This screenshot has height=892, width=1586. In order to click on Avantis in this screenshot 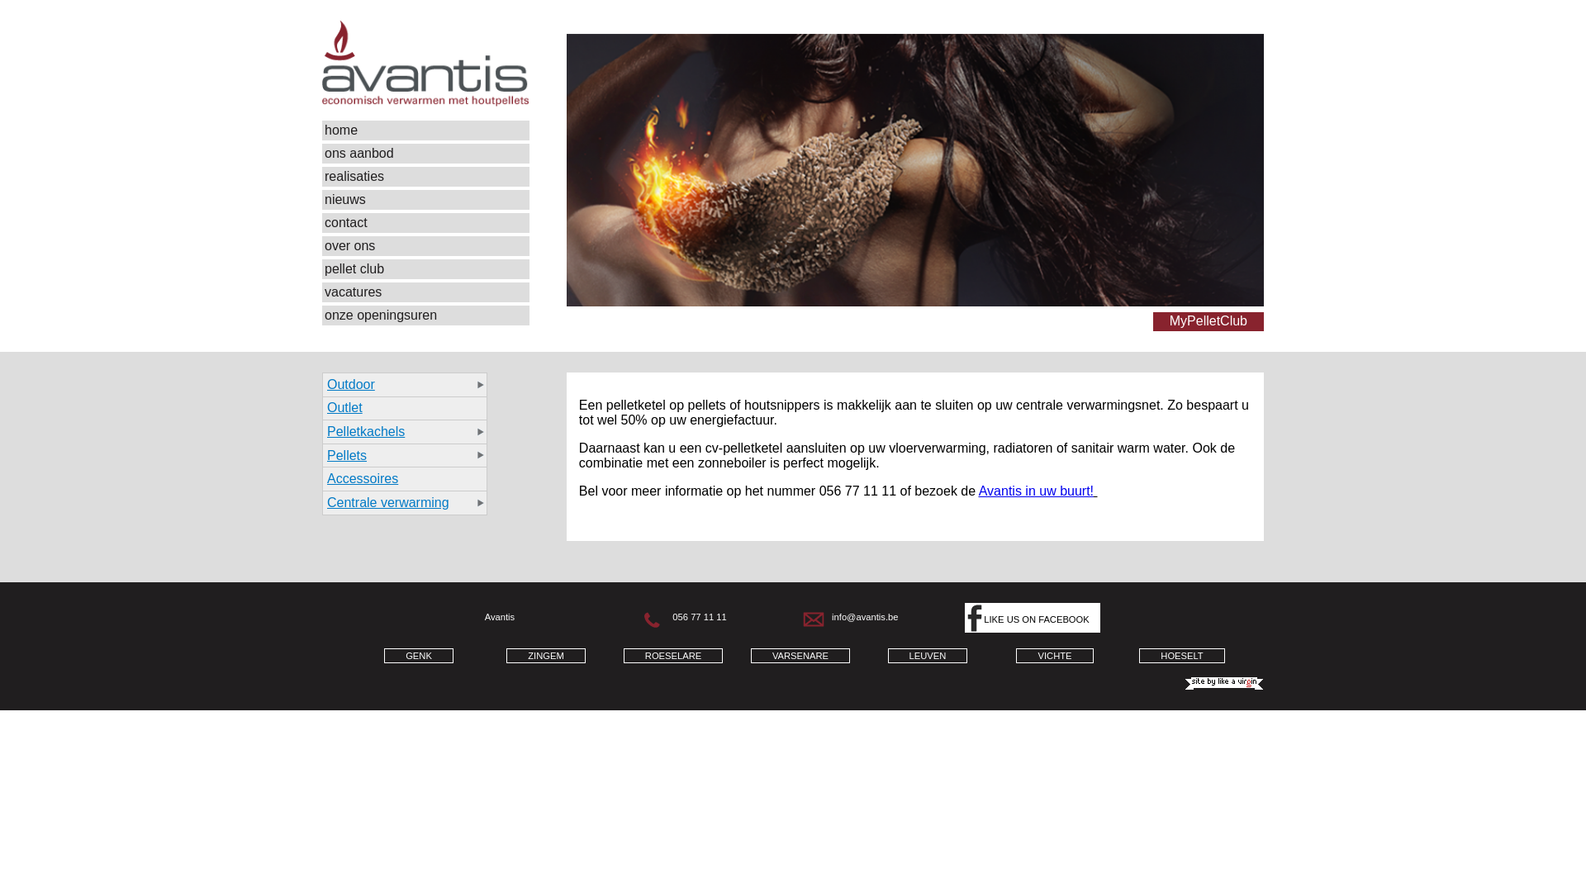, I will do `click(426, 102)`.